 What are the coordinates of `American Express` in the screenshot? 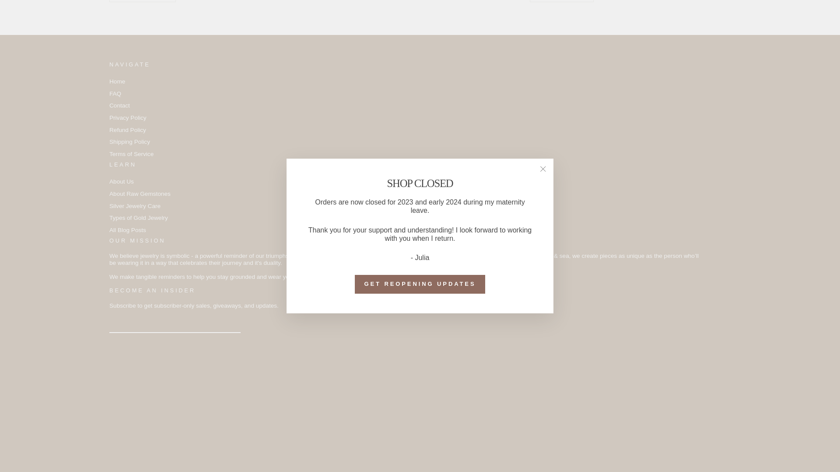 It's located at (119, 409).